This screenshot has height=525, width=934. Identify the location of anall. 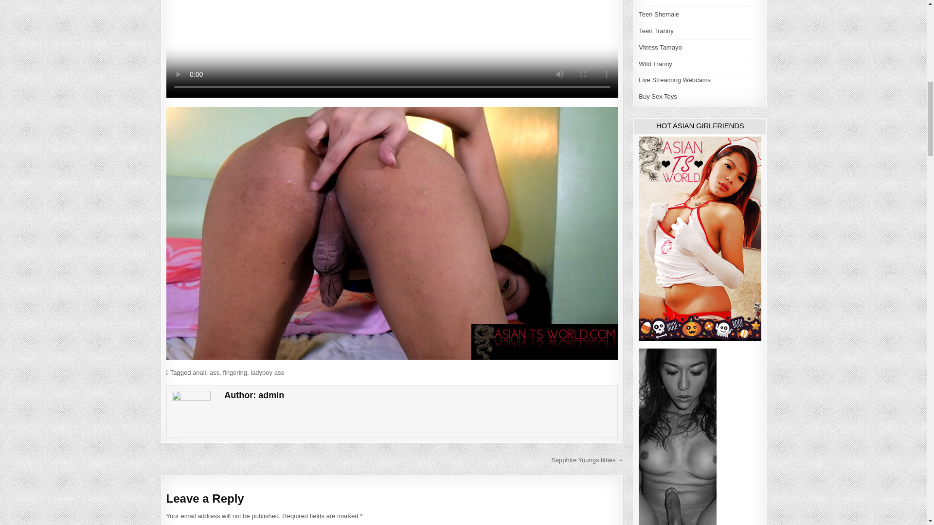
(198, 372).